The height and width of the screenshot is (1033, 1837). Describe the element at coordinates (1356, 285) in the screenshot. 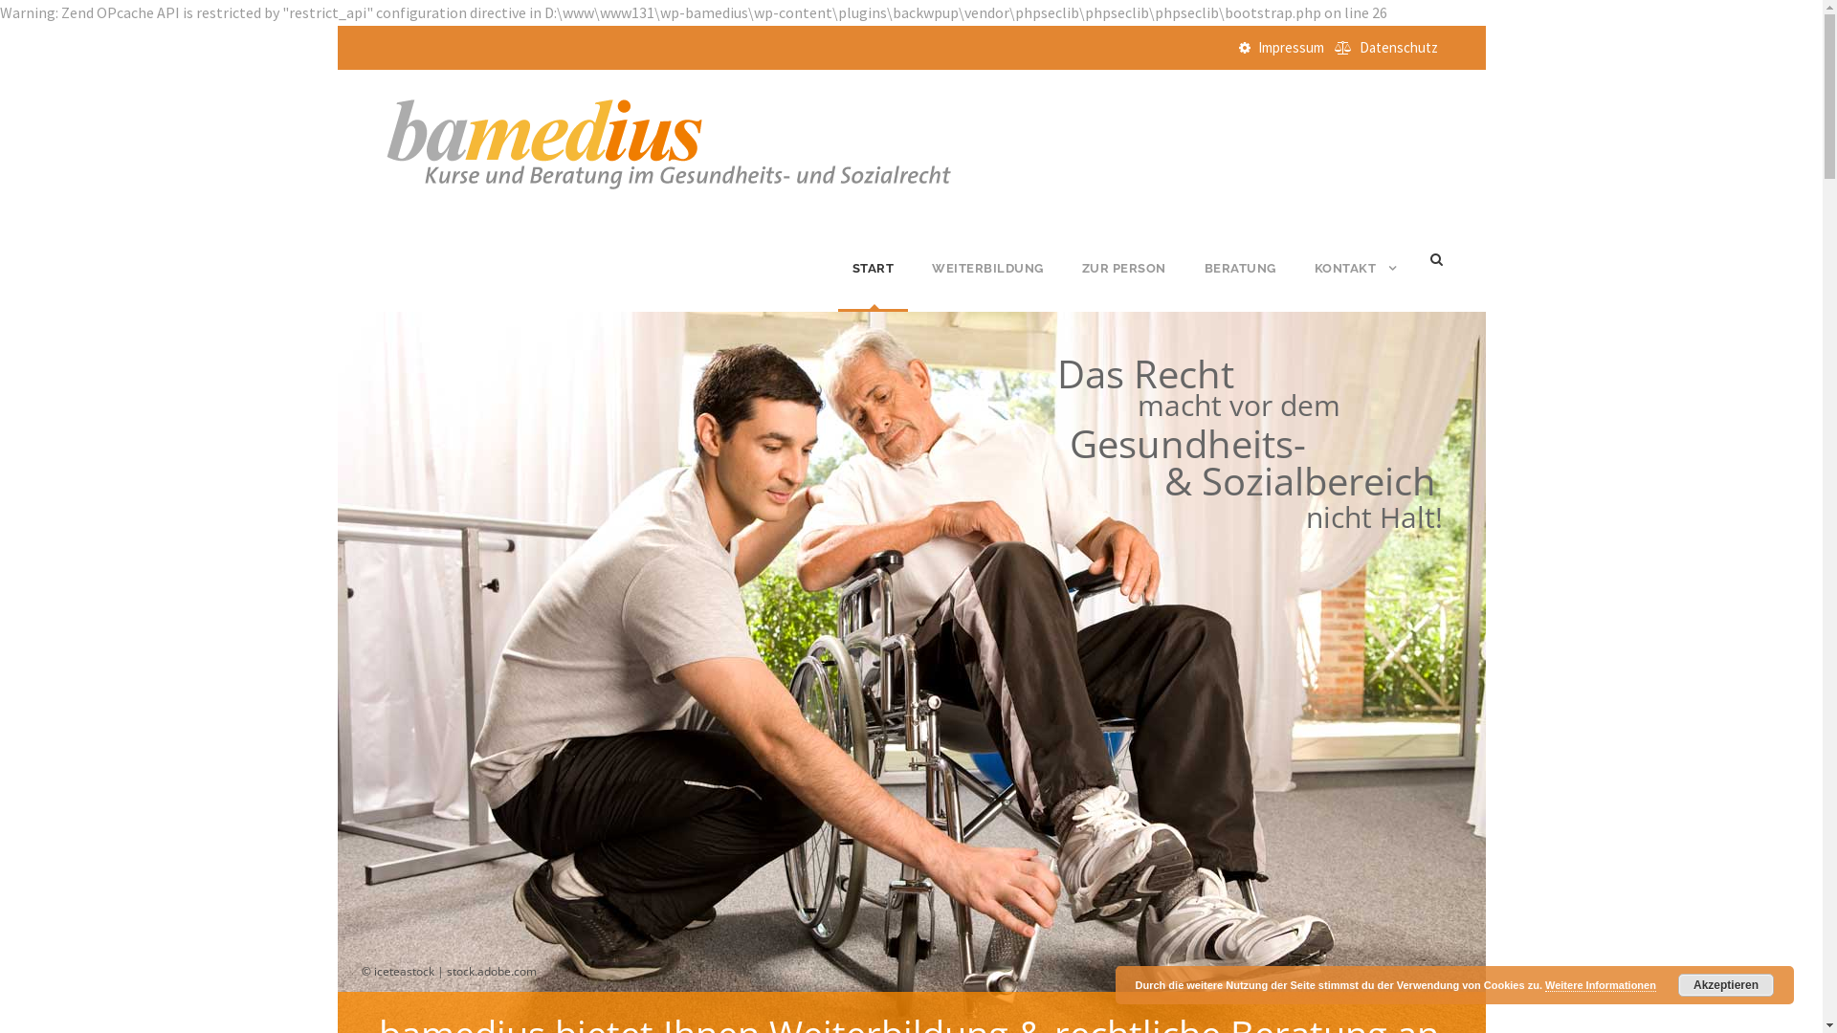

I see `KONTAKT` at that location.